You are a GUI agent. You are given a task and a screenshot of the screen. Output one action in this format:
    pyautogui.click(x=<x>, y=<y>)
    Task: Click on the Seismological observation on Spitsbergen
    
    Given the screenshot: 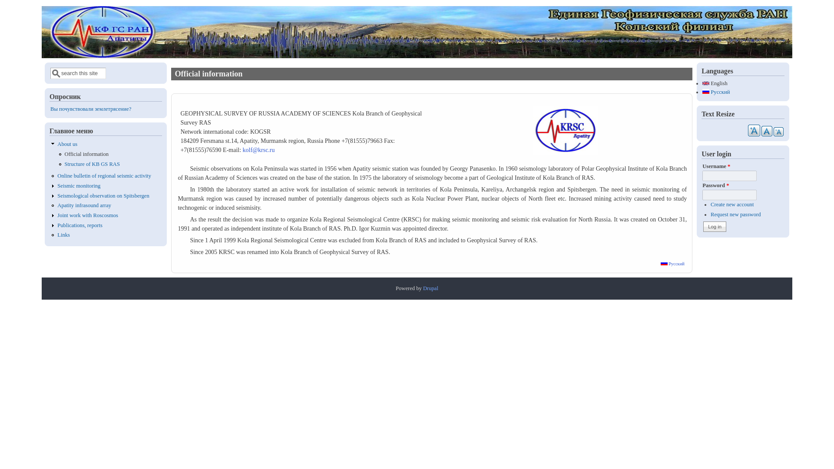 What is the action you would take?
    pyautogui.click(x=103, y=195)
    